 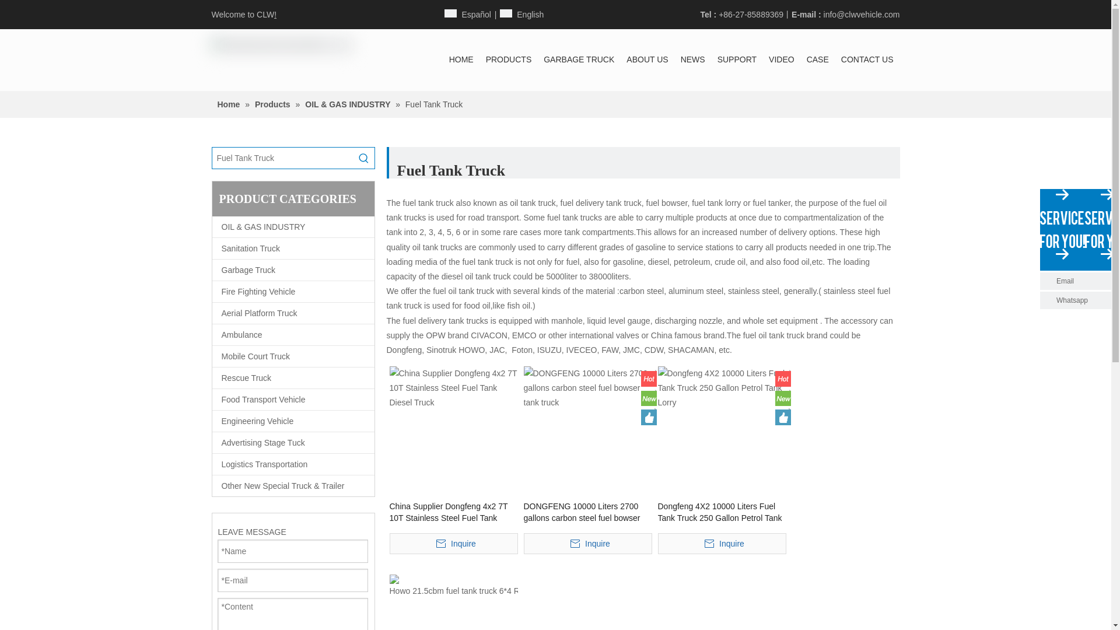 I want to click on GARBAGE TRUCK, so click(x=579, y=60).